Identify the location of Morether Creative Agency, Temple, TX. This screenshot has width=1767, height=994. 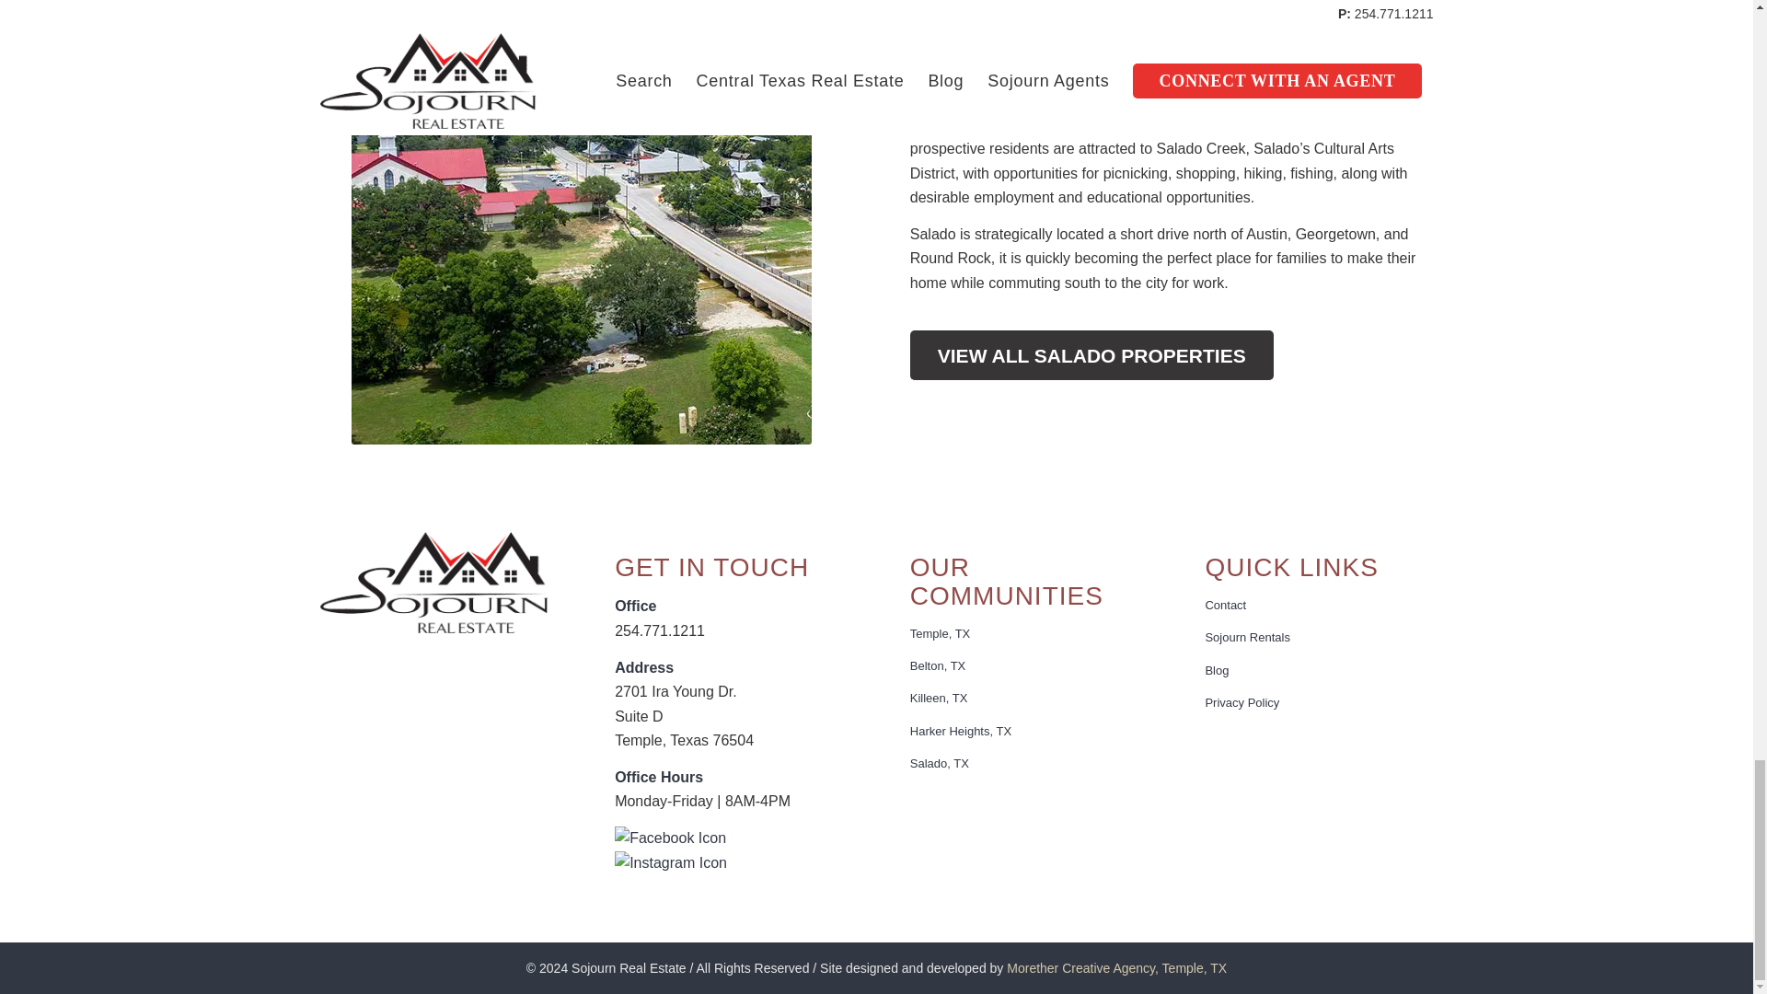
(1116, 968).